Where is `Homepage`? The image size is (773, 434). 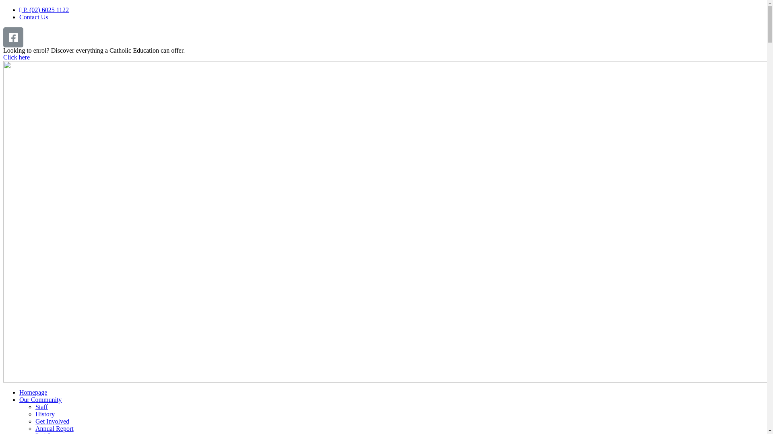 Homepage is located at coordinates (33, 392).